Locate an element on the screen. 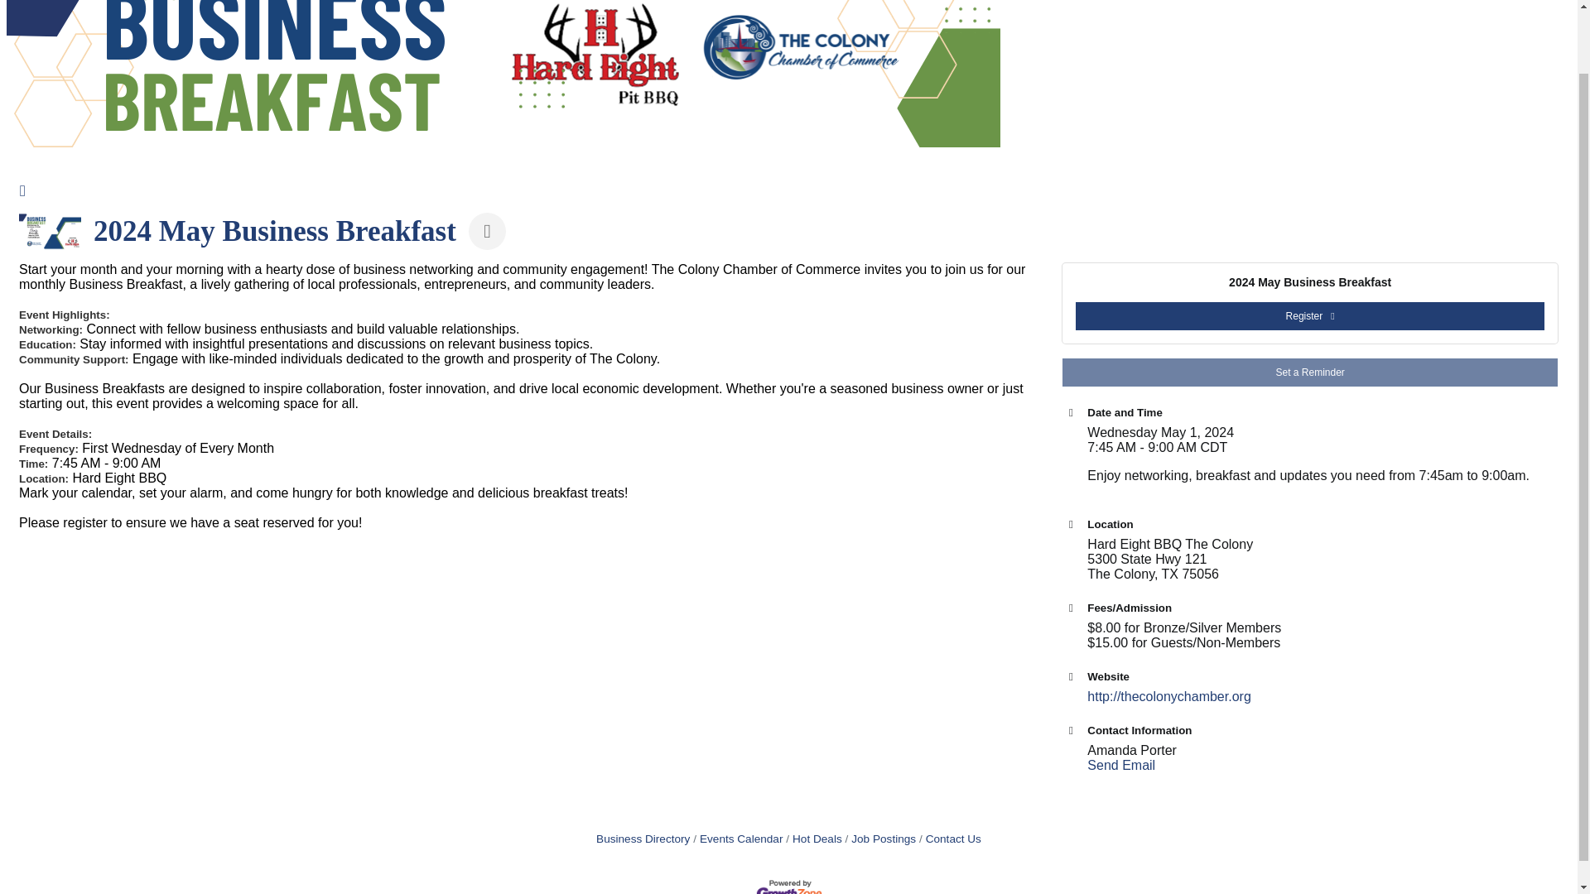  Events Calendar is located at coordinates (737, 838).